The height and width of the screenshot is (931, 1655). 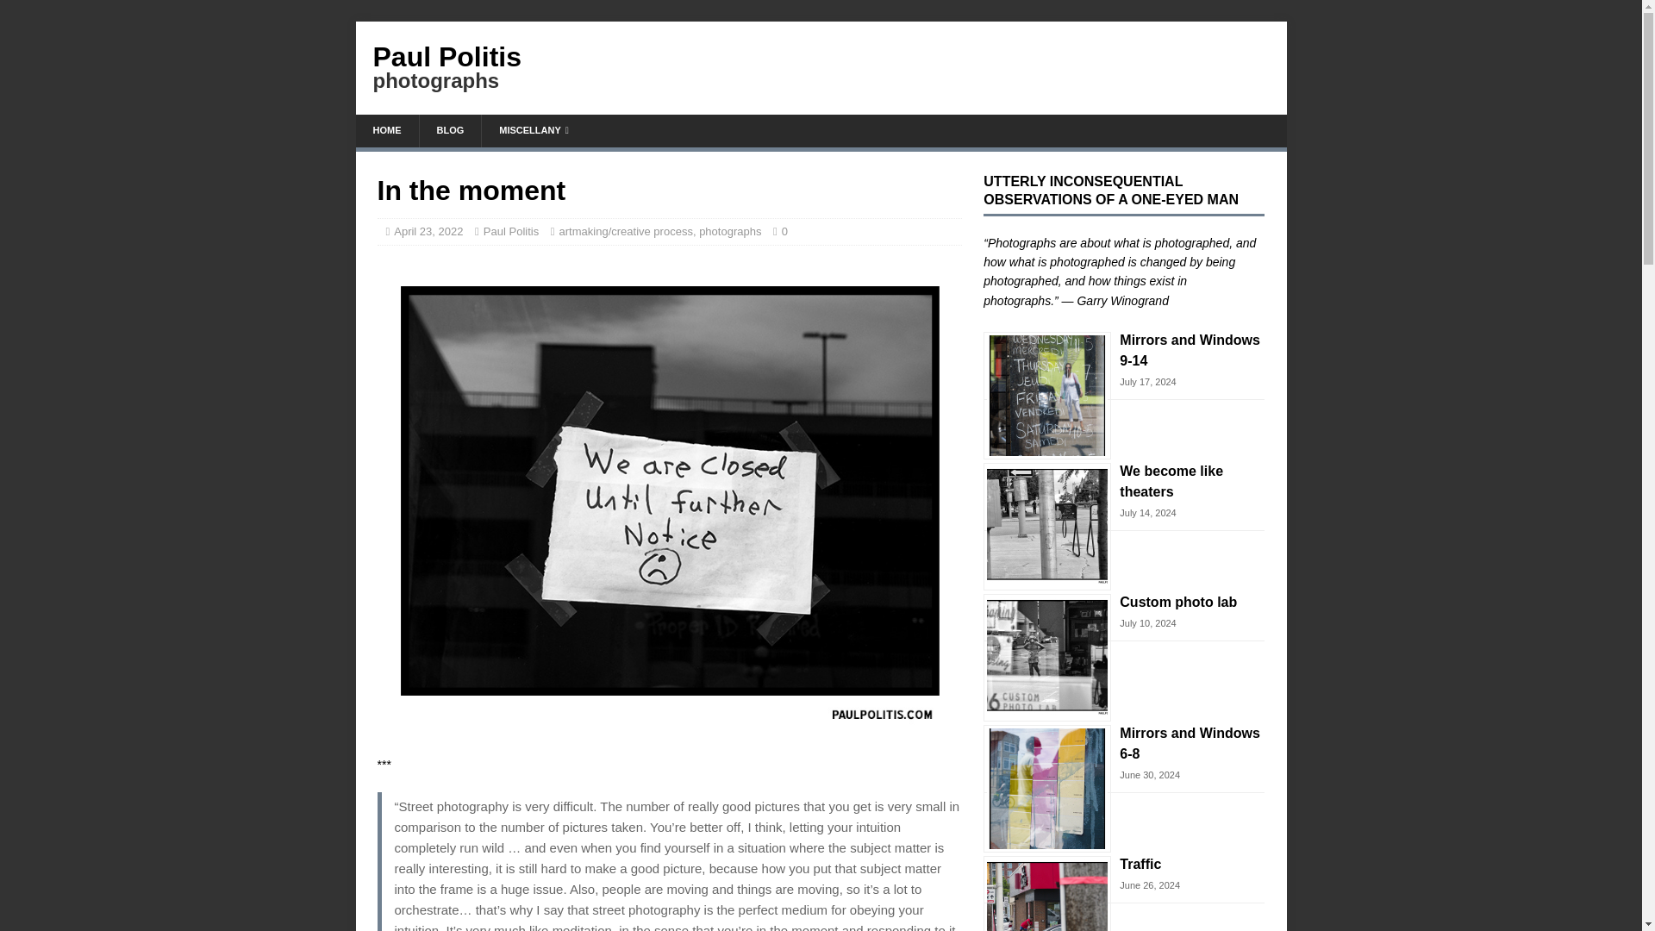 I want to click on photographs, so click(x=450, y=130).